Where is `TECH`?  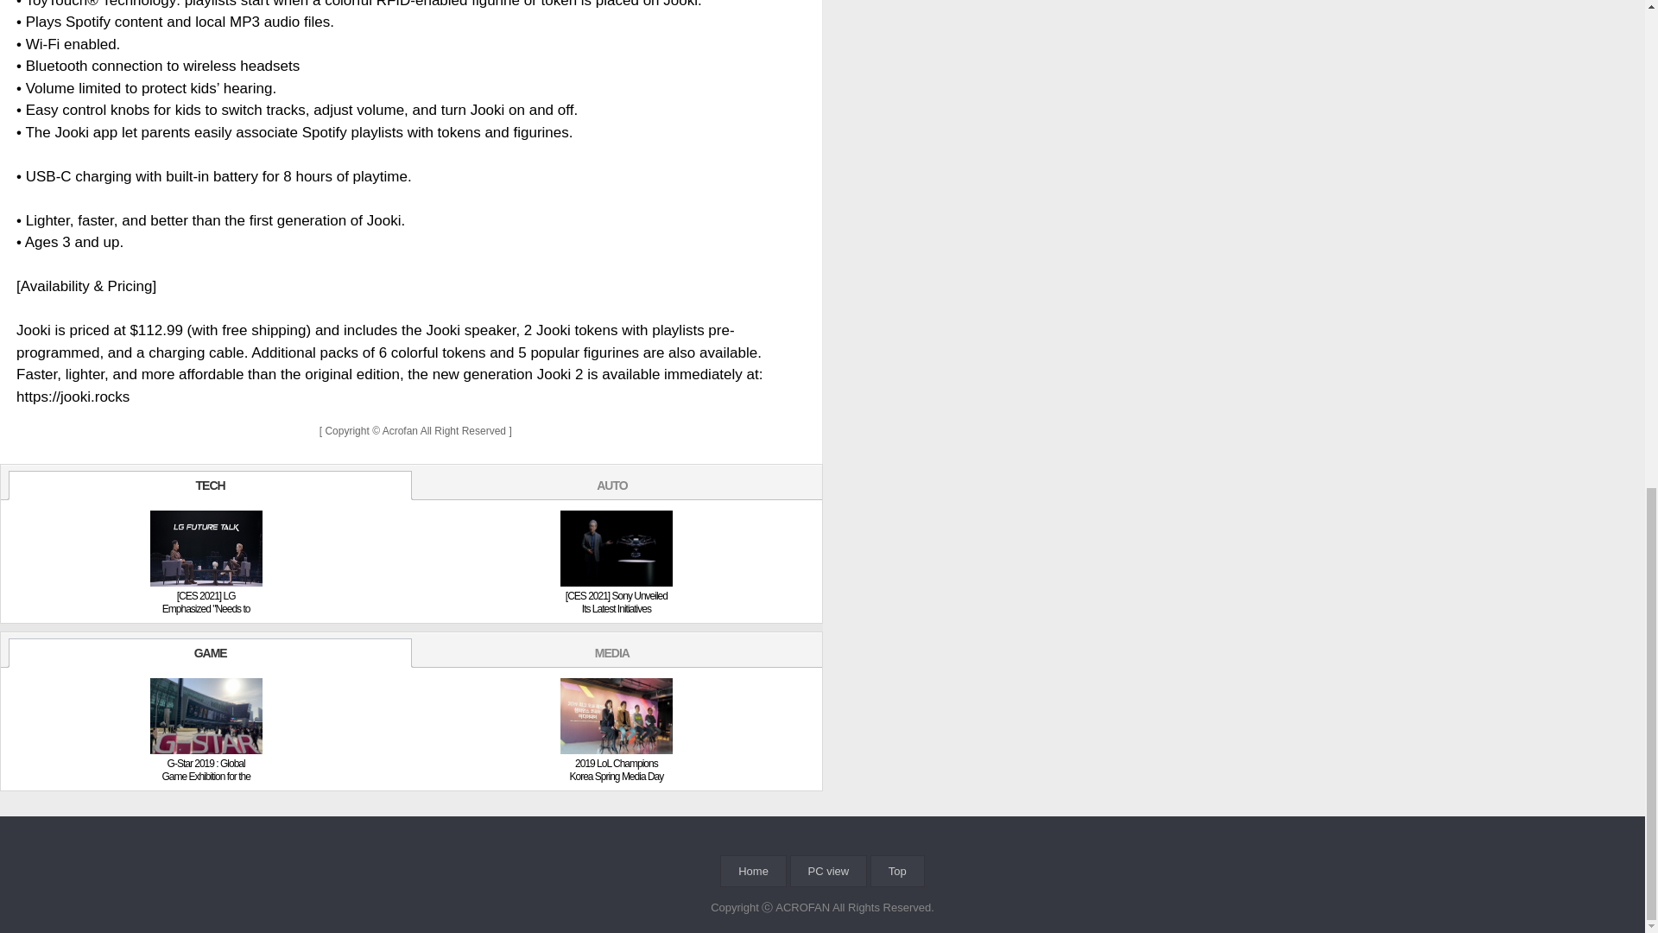
TECH is located at coordinates (209, 486).